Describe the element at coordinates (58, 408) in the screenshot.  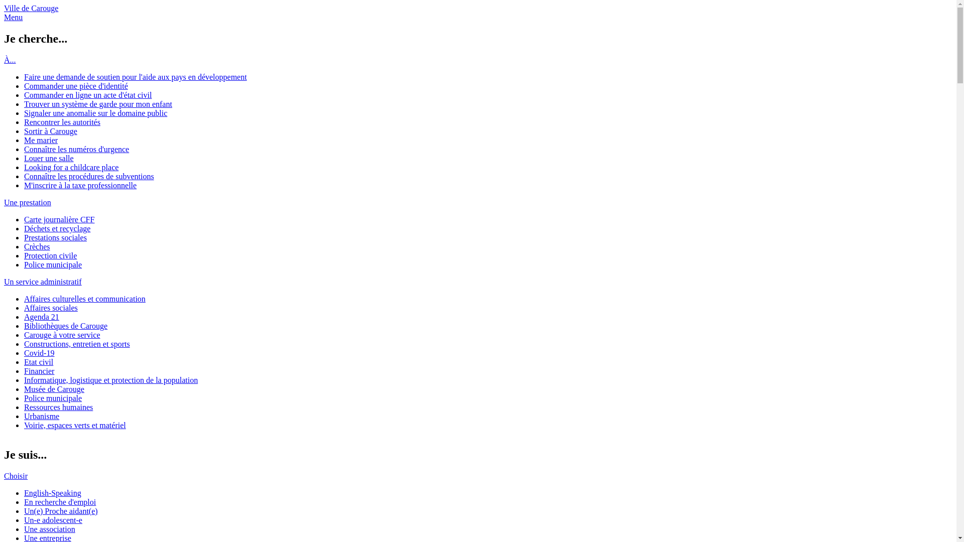
I see `Ressources humaines` at that location.